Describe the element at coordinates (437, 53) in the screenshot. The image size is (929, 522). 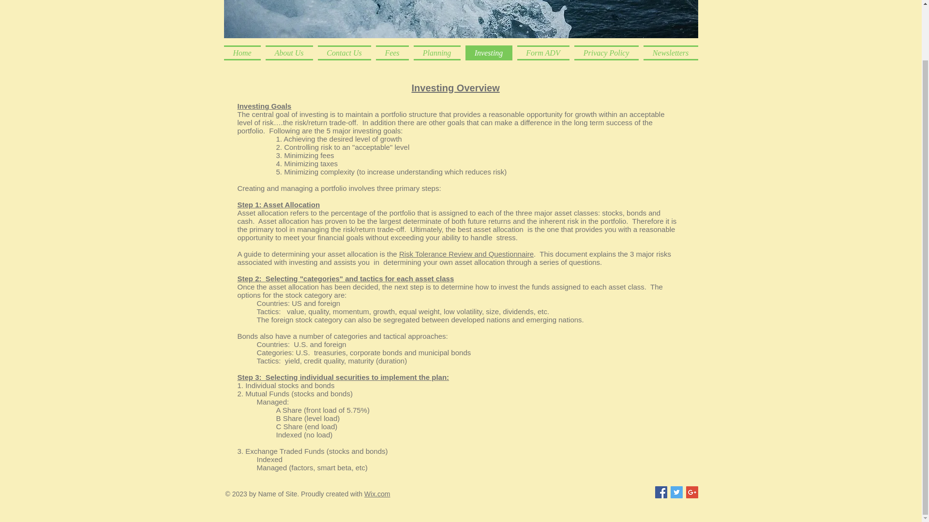
I see `Planning` at that location.